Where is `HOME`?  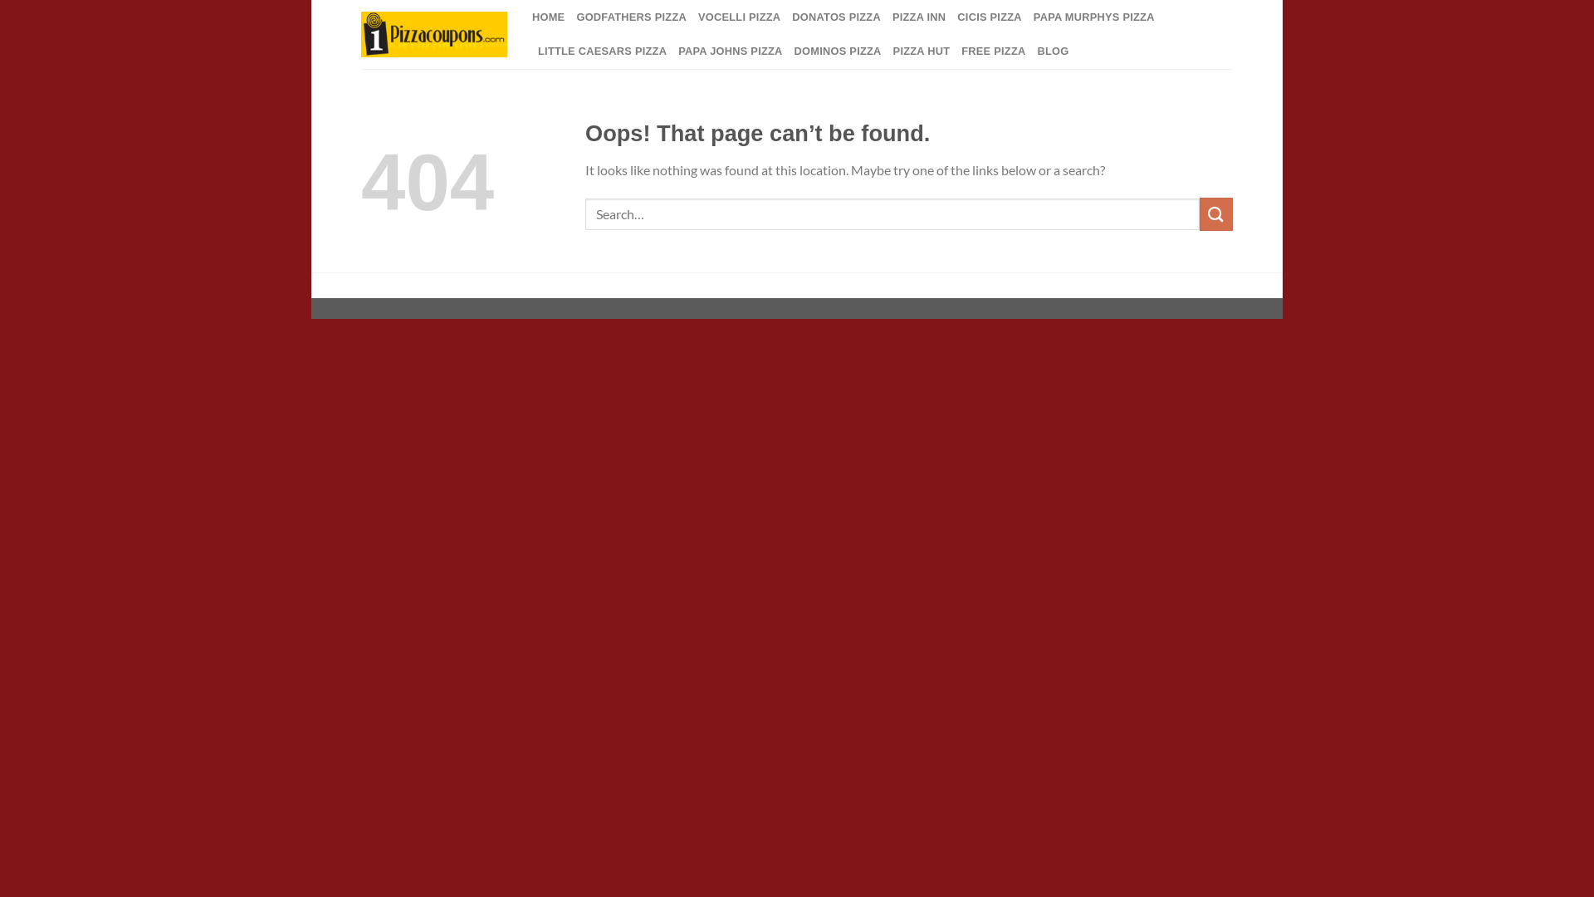 HOME is located at coordinates (548, 17).